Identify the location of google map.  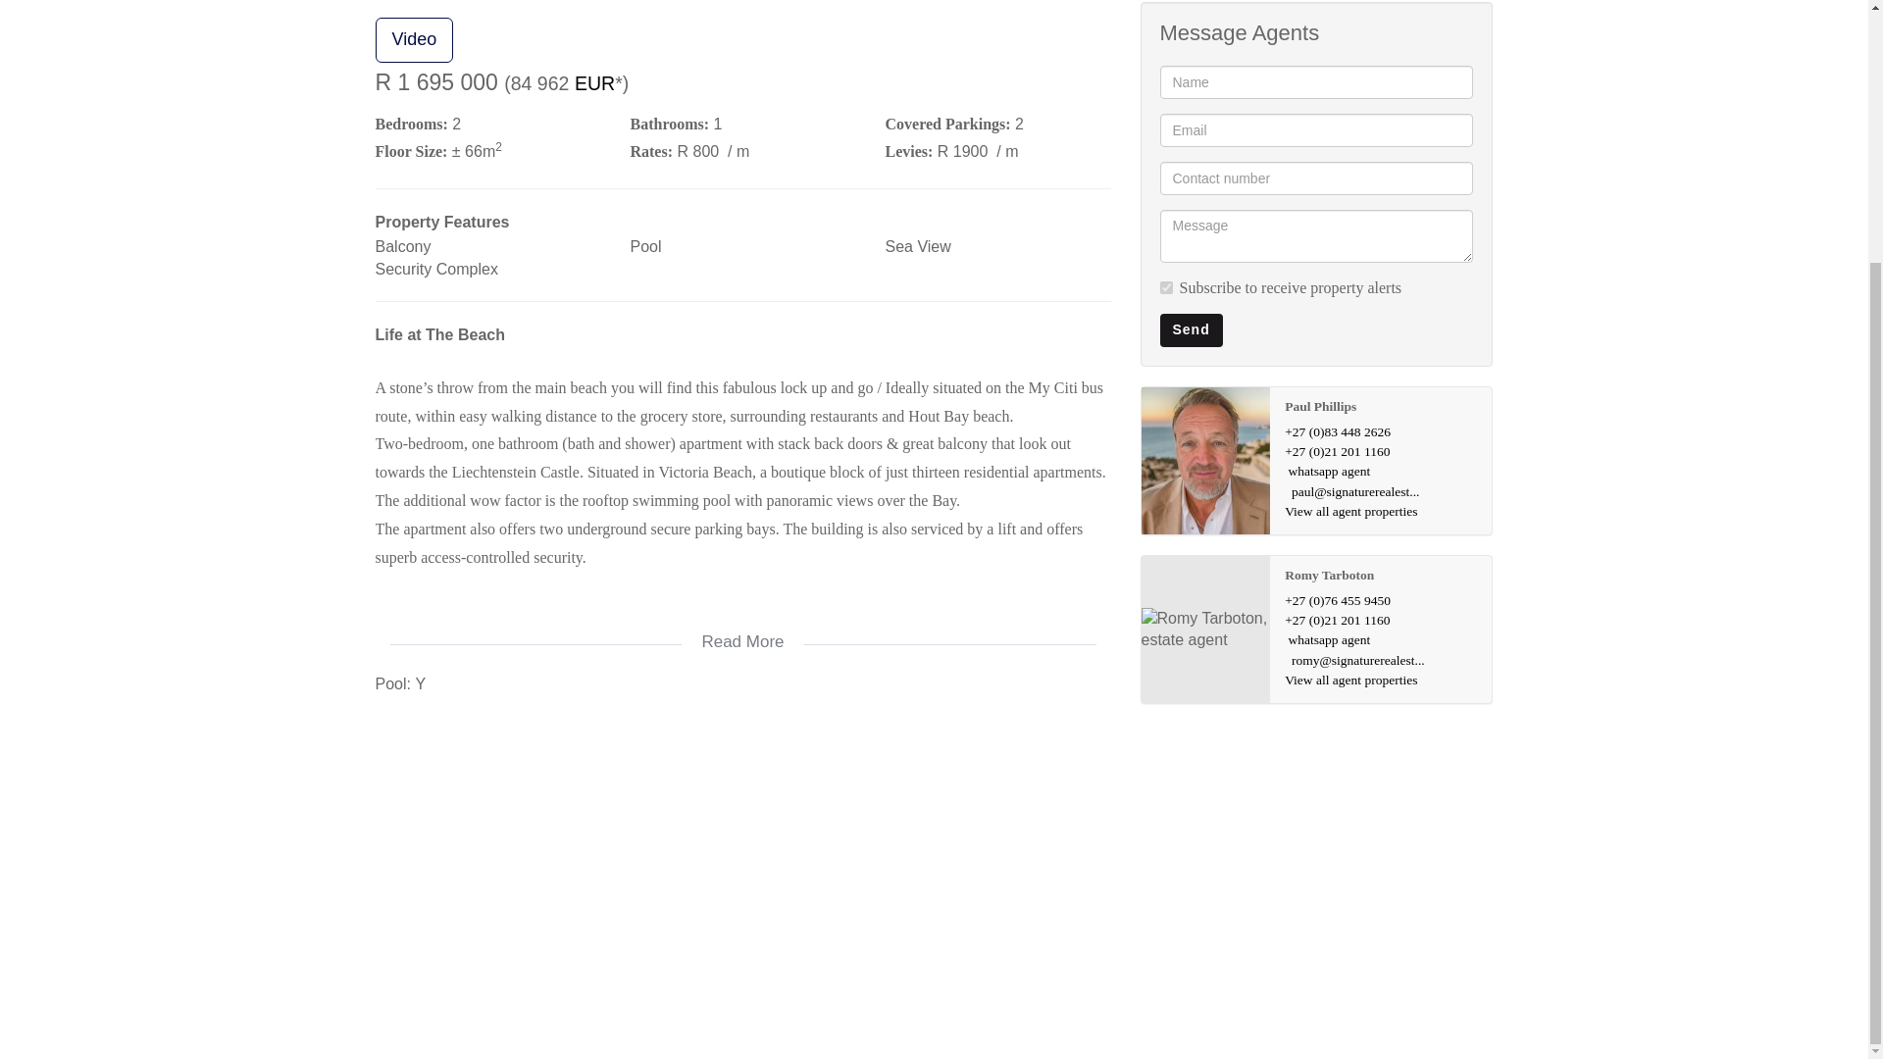
(742, 863).